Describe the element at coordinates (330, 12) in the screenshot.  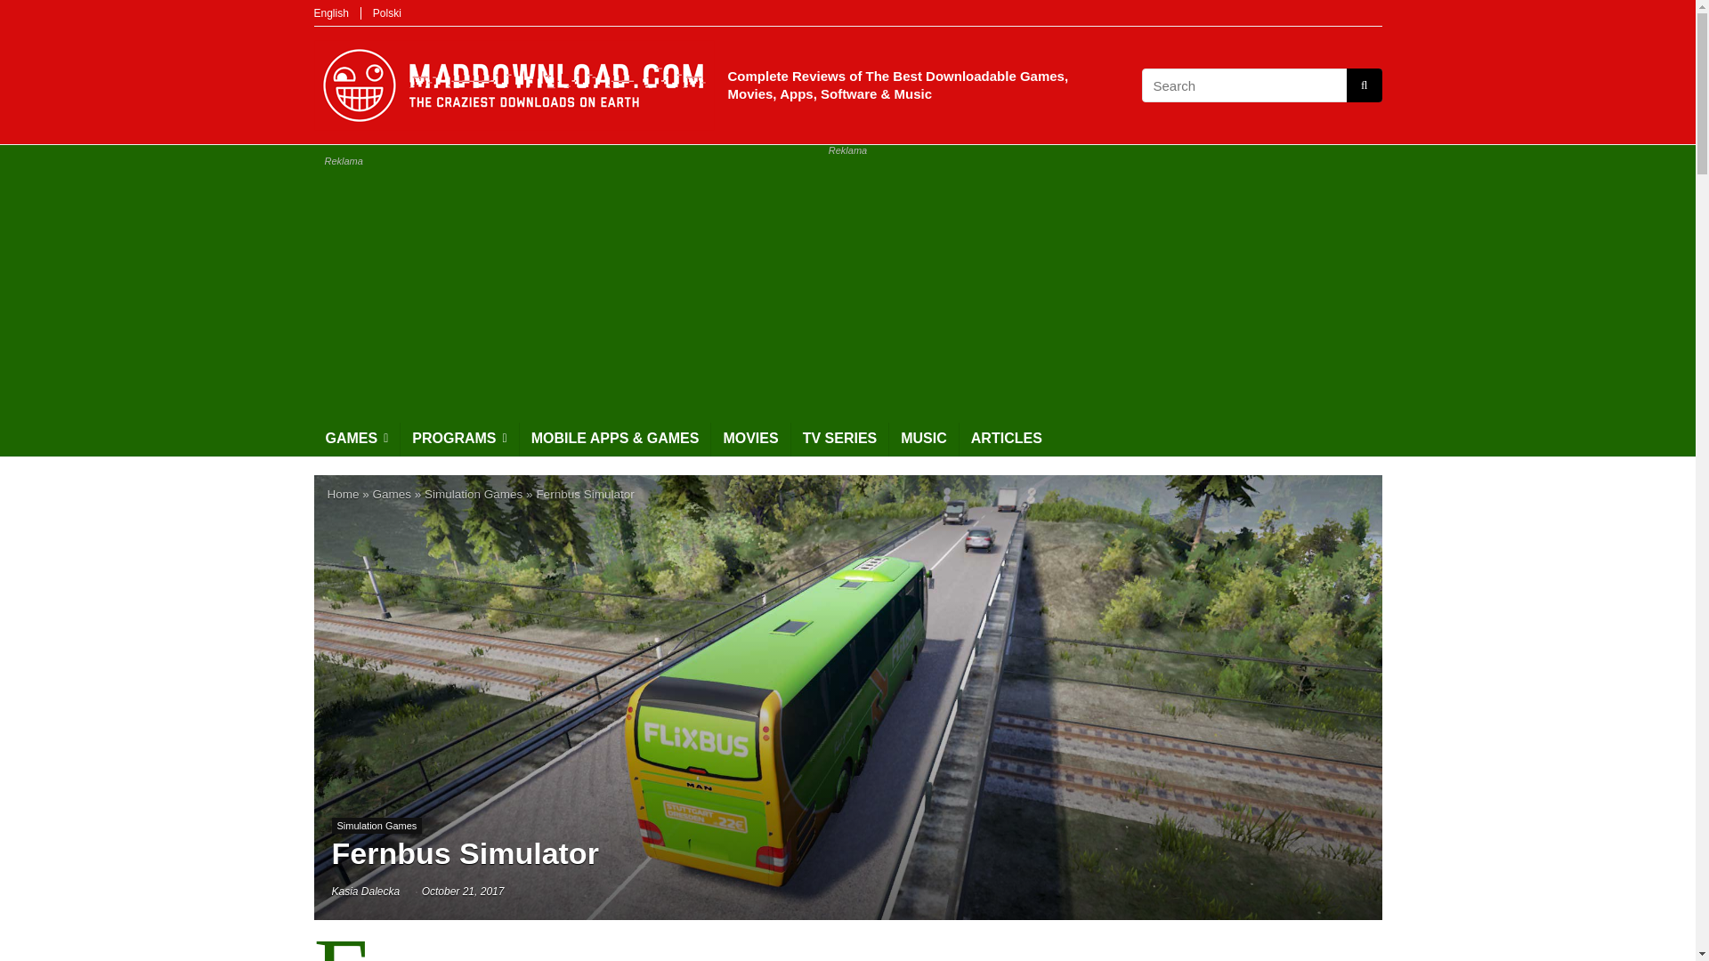
I see `English` at that location.